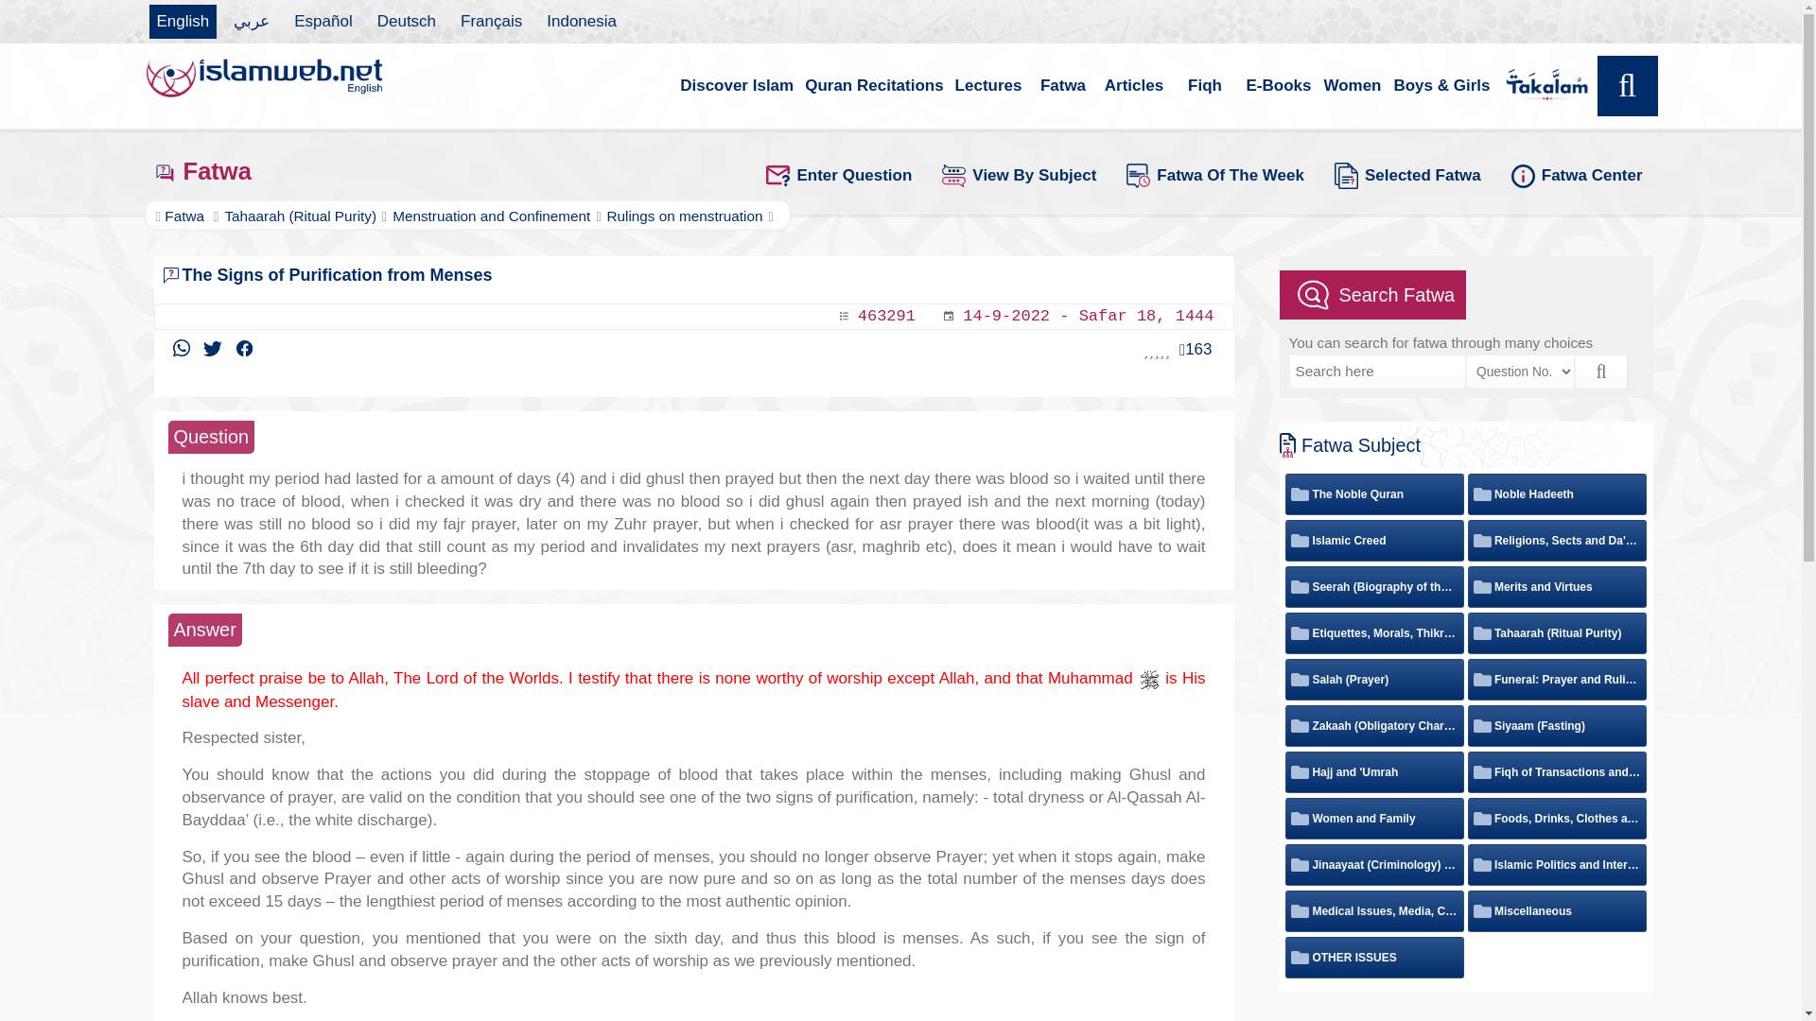 Image resolution: width=1816 pixels, height=1021 pixels. What do you see at coordinates (1156, 350) in the screenshot?
I see `RATE : ` at bounding box center [1156, 350].